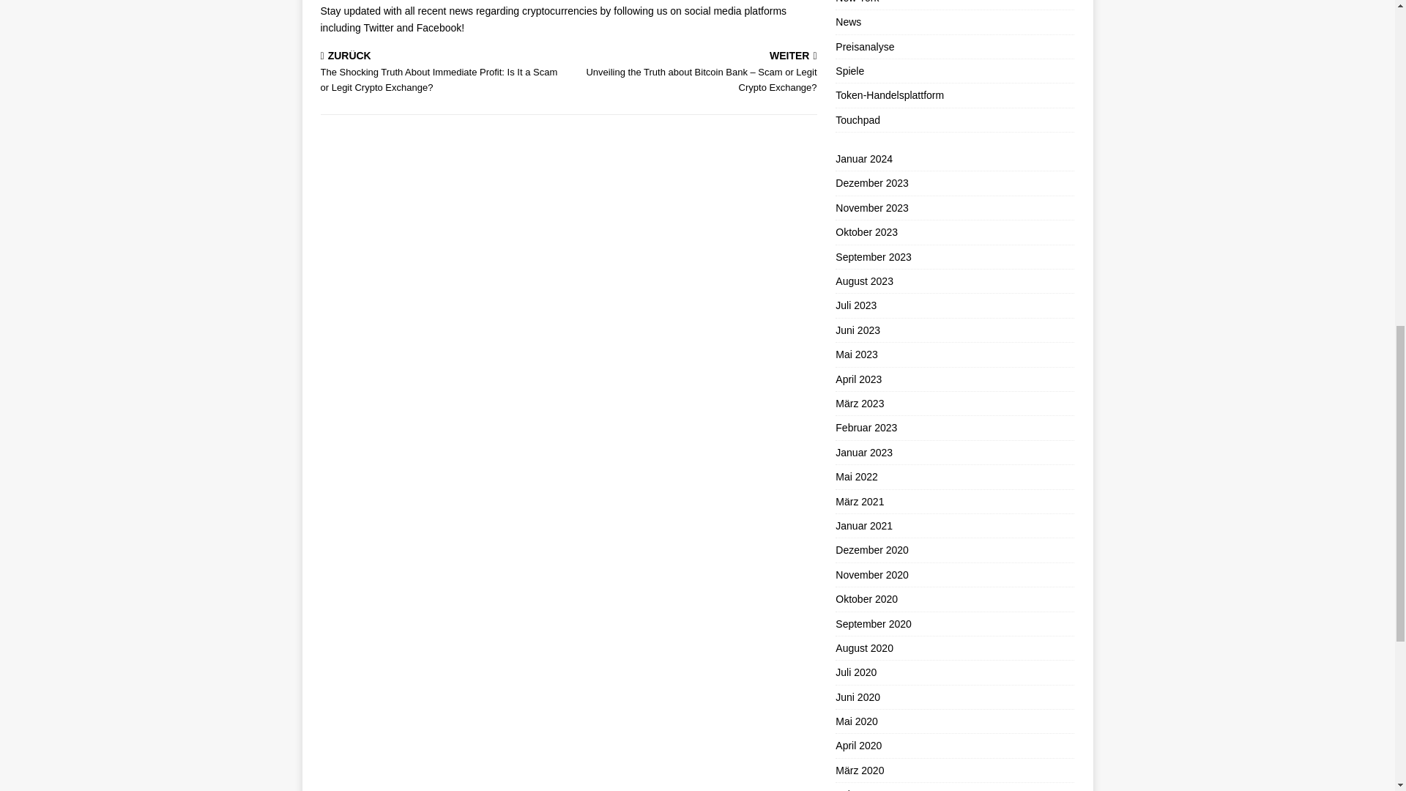 The width and height of the screenshot is (1406, 791). I want to click on Spiele, so click(954, 71).